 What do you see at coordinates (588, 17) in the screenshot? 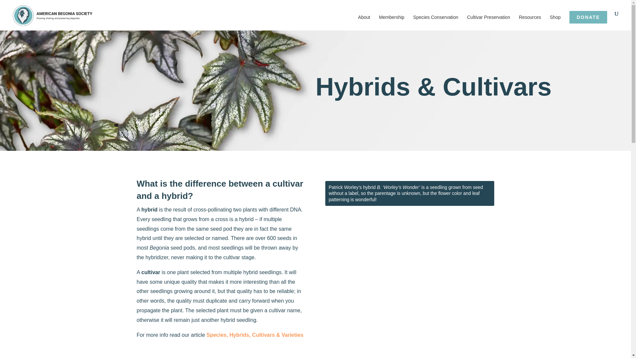
I see `DONATE` at bounding box center [588, 17].